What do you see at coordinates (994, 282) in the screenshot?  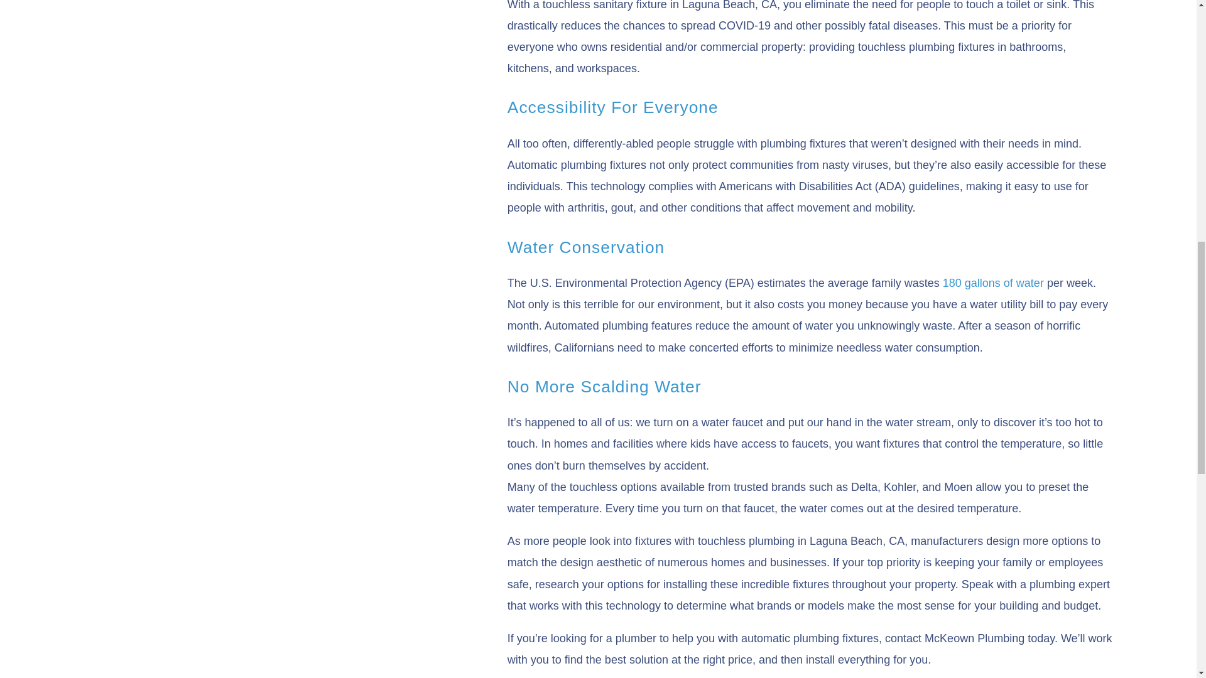 I see `epa water facts` at bounding box center [994, 282].